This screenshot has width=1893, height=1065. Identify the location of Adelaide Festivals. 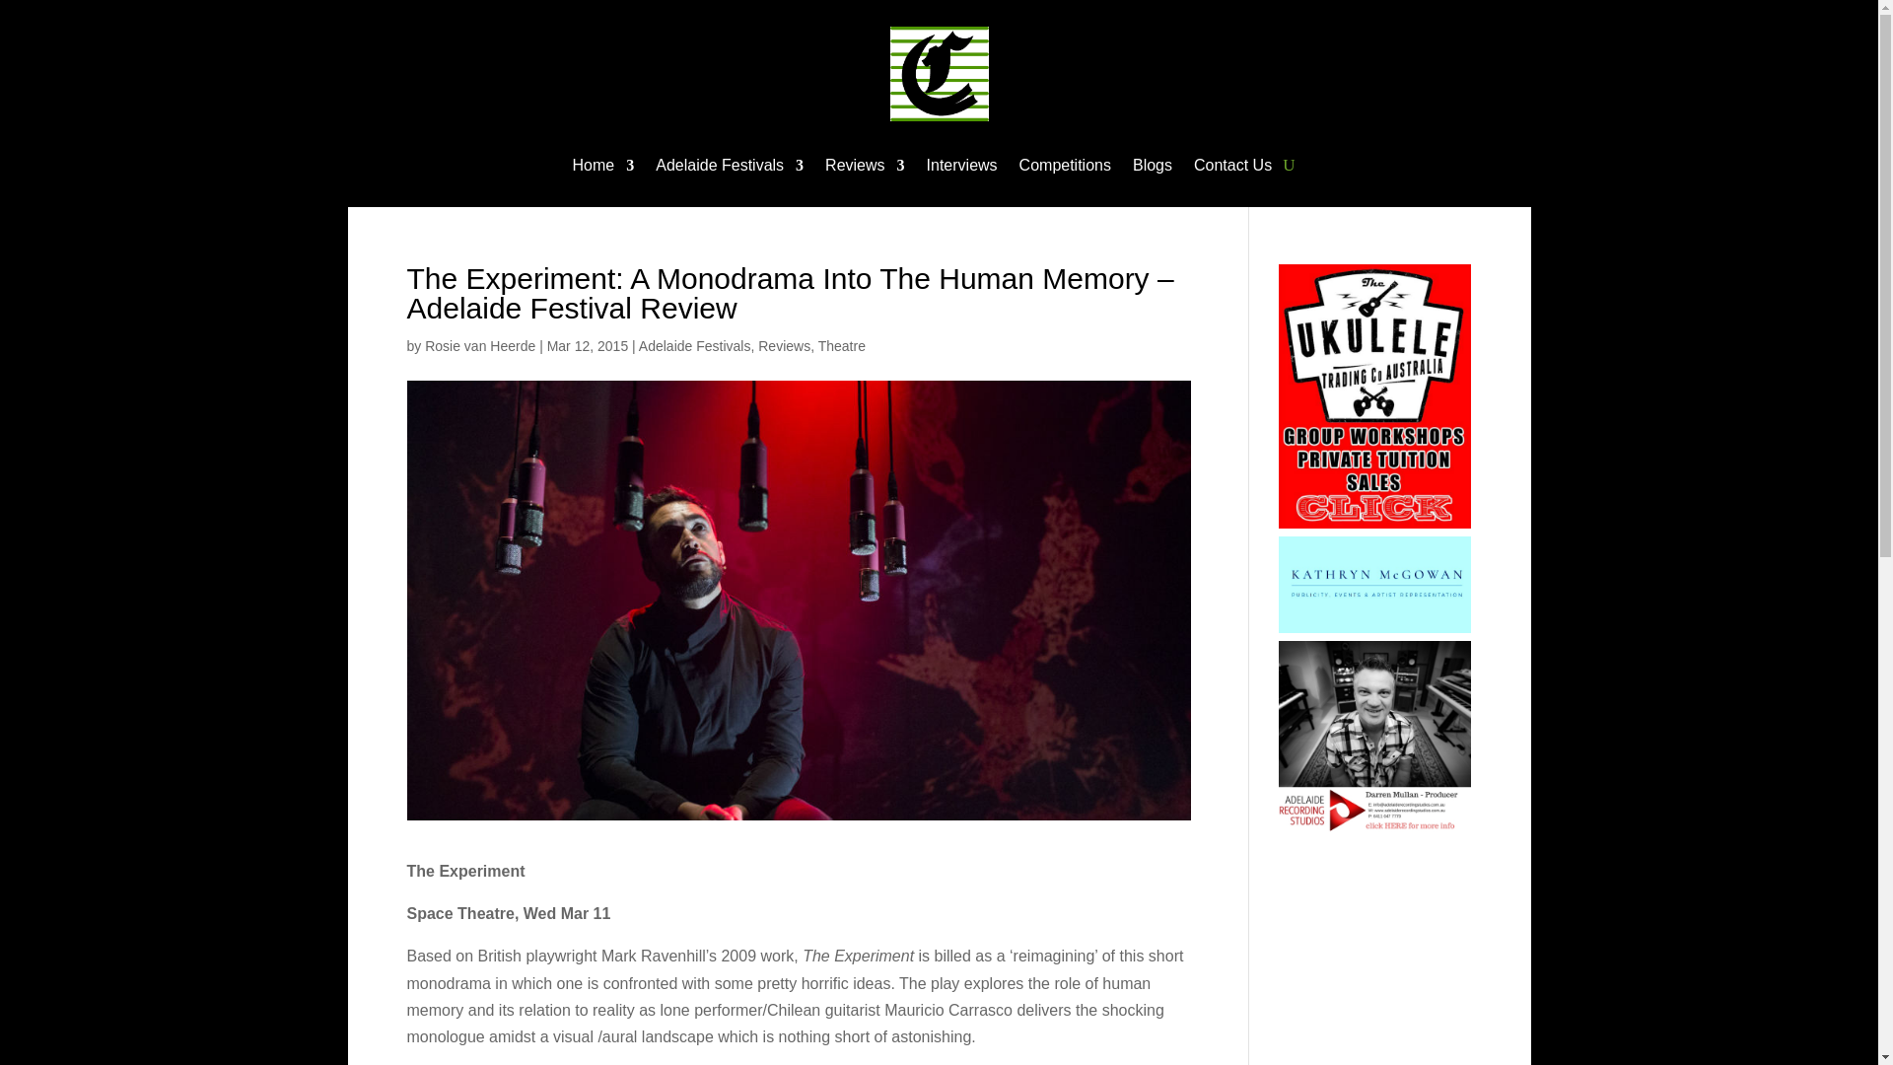
(729, 168).